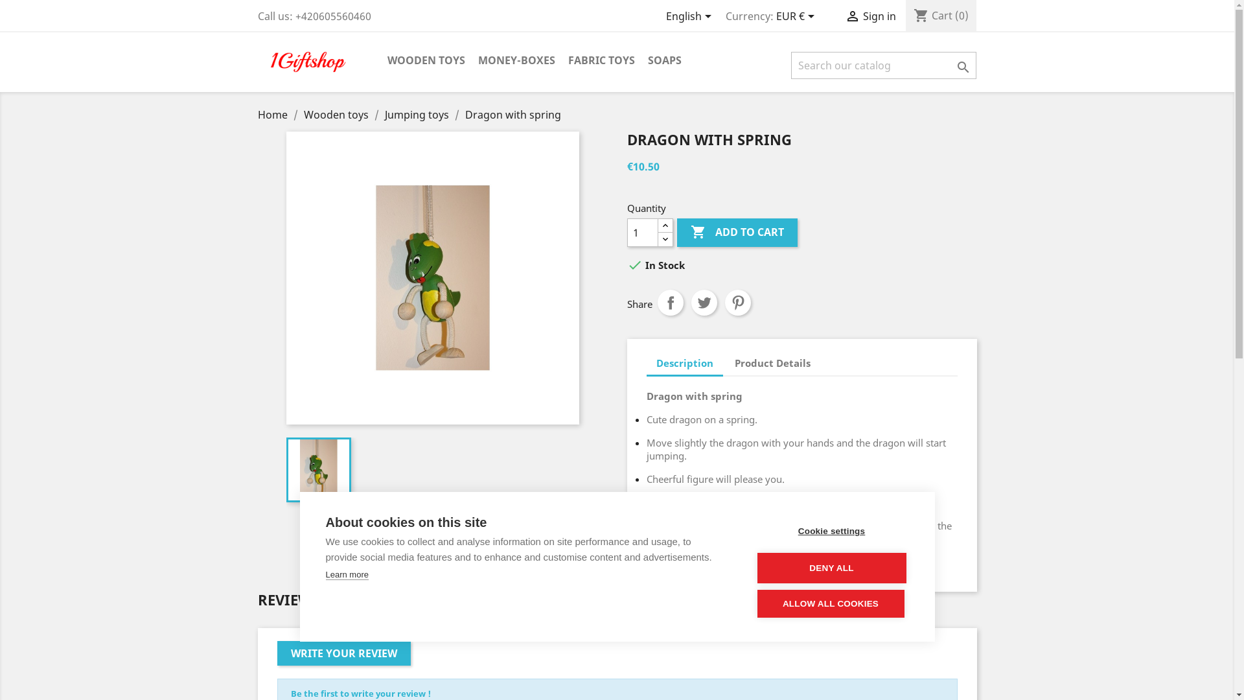 The width and height of the screenshot is (1244, 700). I want to click on Be the first to write your review !, so click(360, 694).